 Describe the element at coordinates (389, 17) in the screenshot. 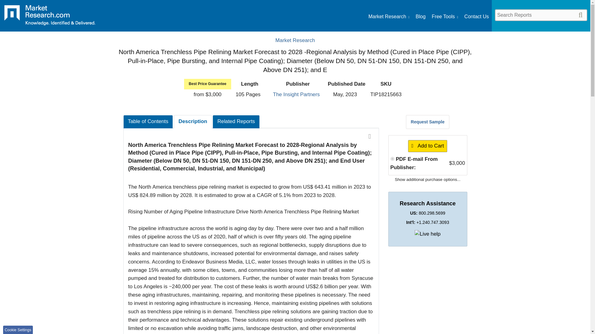

I see `Browse Market Research Industries` at that location.